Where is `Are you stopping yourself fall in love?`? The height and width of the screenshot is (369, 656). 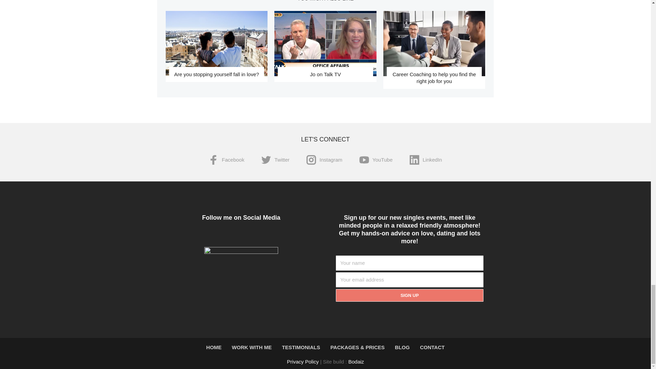
Are you stopping yourself fall in love? is located at coordinates (217, 74).